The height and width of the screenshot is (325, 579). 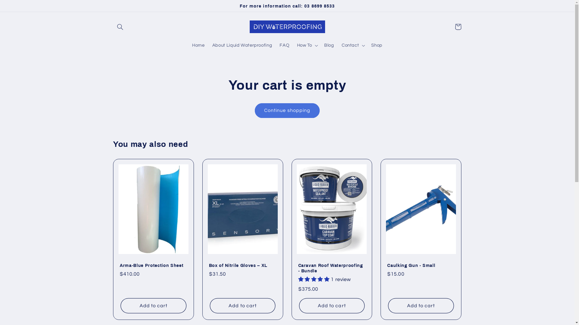 What do you see at coordinates (458, 27) in the screenshot?
I see `Cart` at bounding box center [458, 27].